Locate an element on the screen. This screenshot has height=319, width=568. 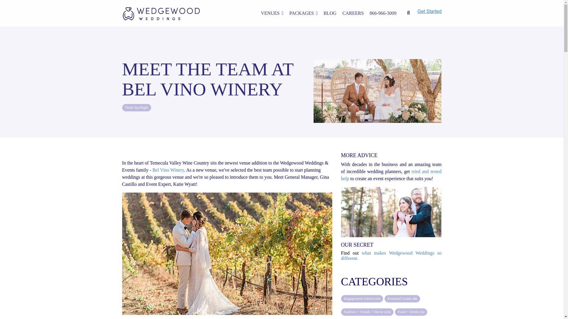
866-966-3009 is located at coordinates (383, 13).